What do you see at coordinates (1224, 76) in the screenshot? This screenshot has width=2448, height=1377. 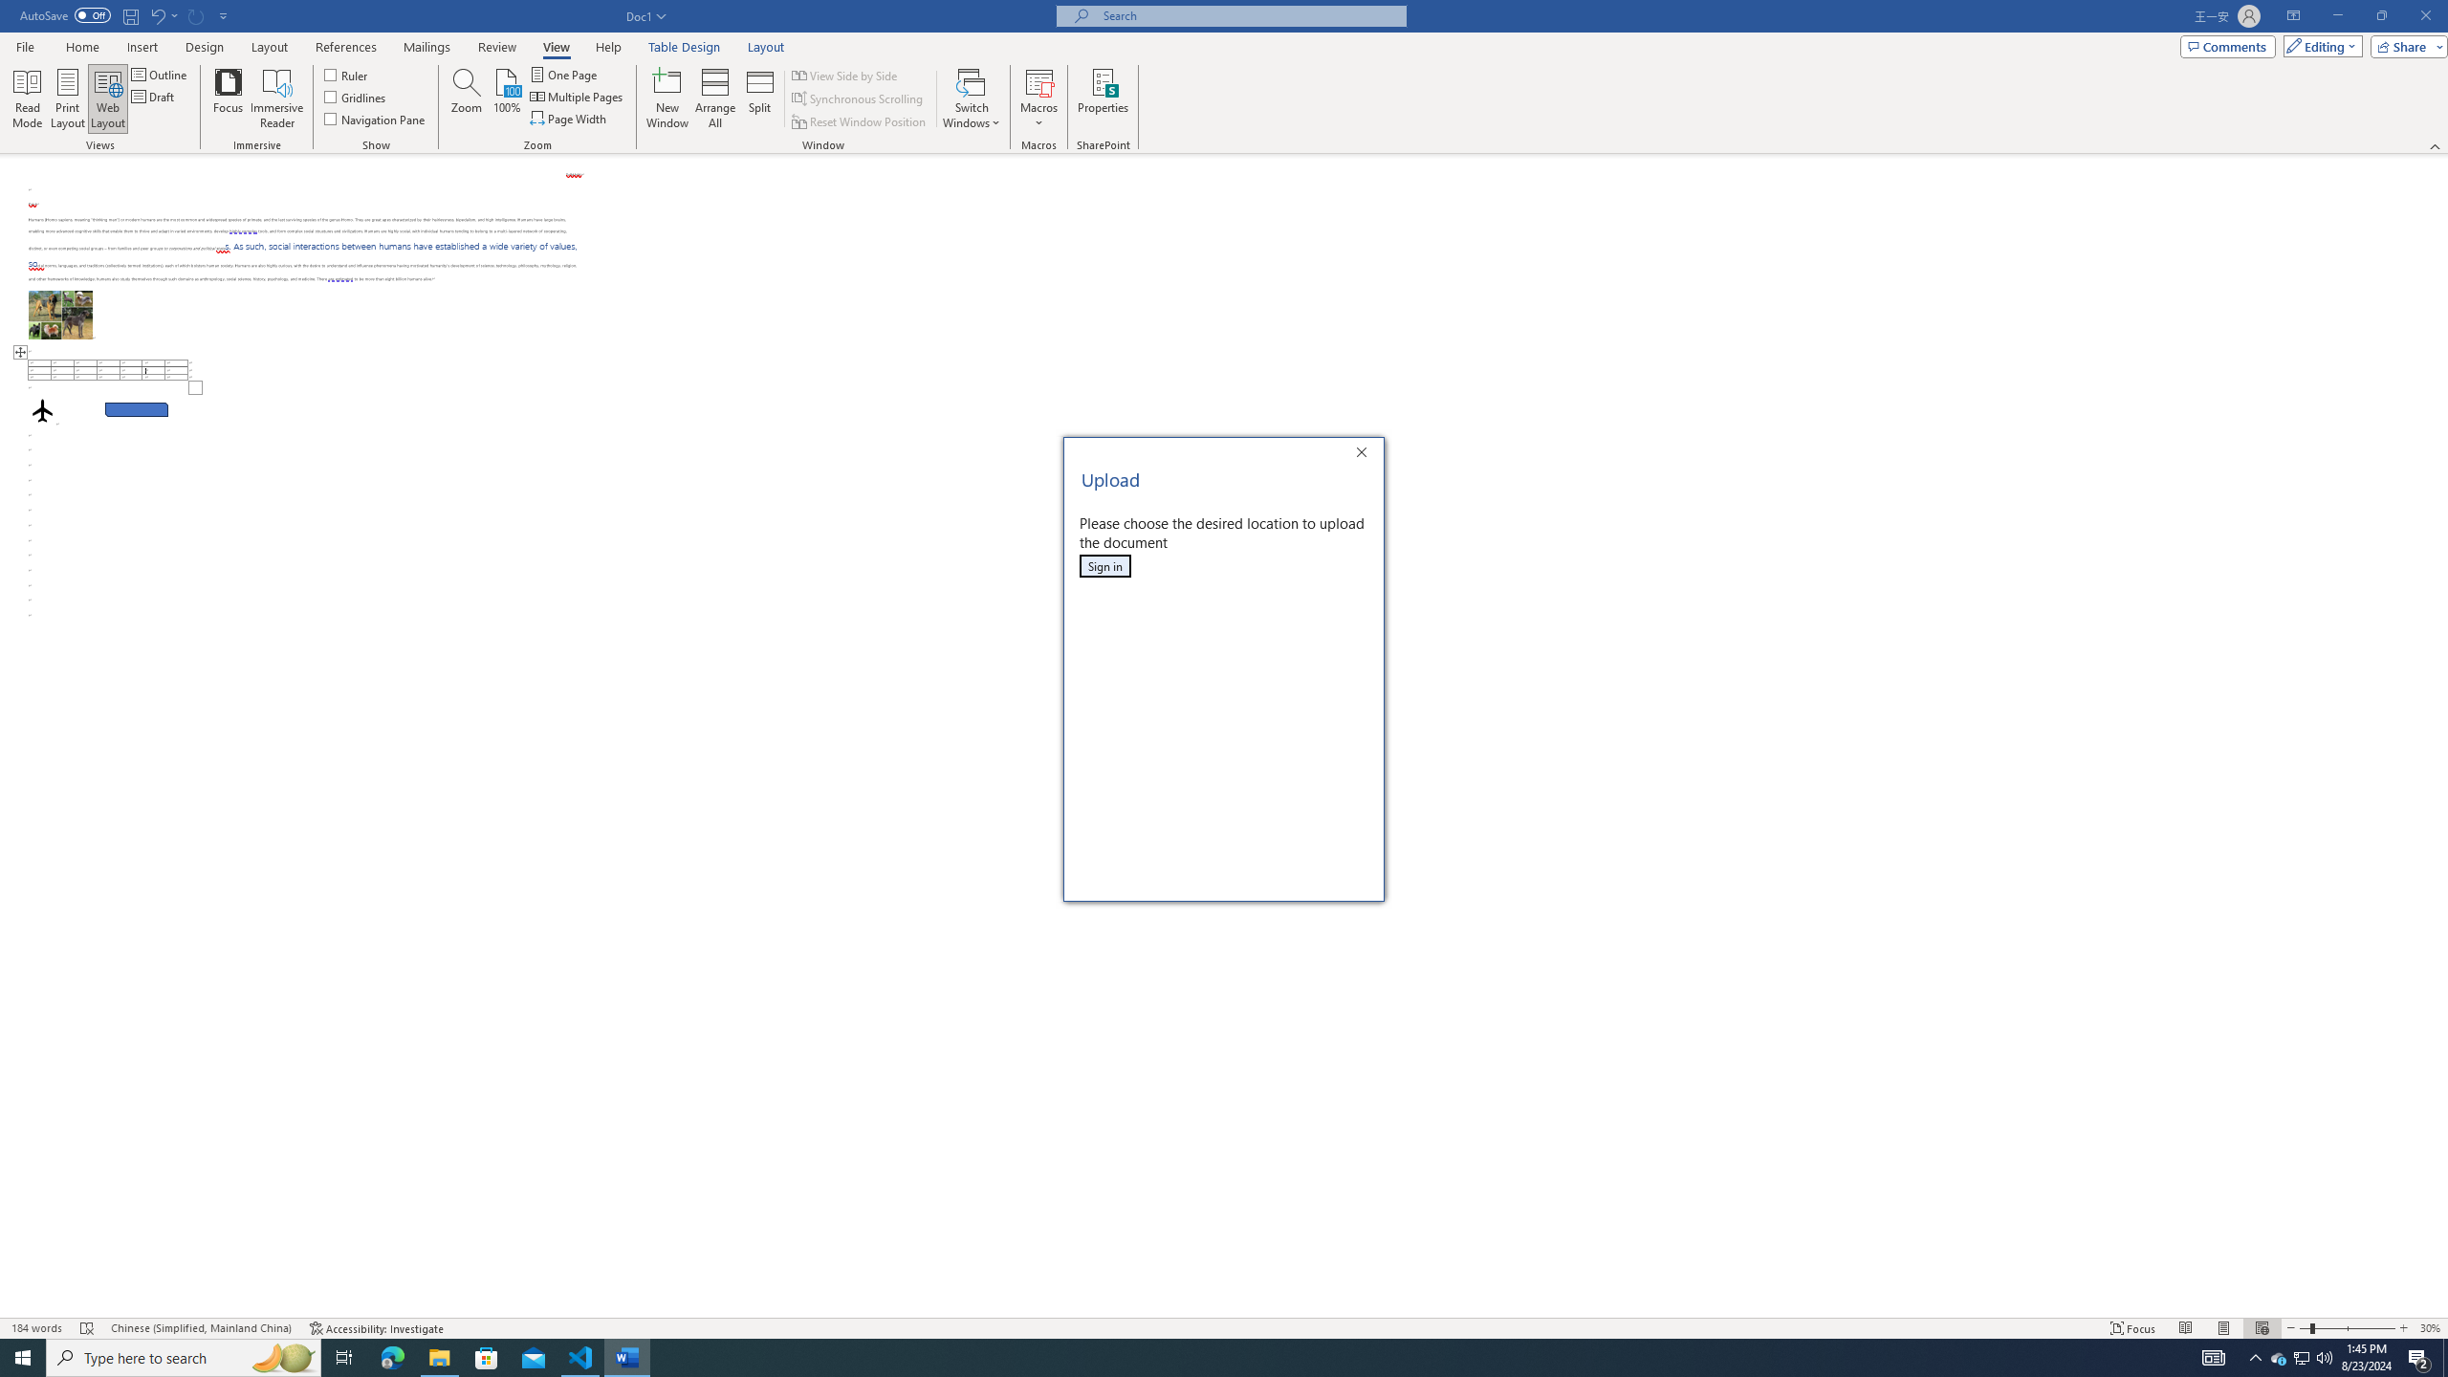 I see `Class: MsoCommandBar` at bounding box center [1224, 76].